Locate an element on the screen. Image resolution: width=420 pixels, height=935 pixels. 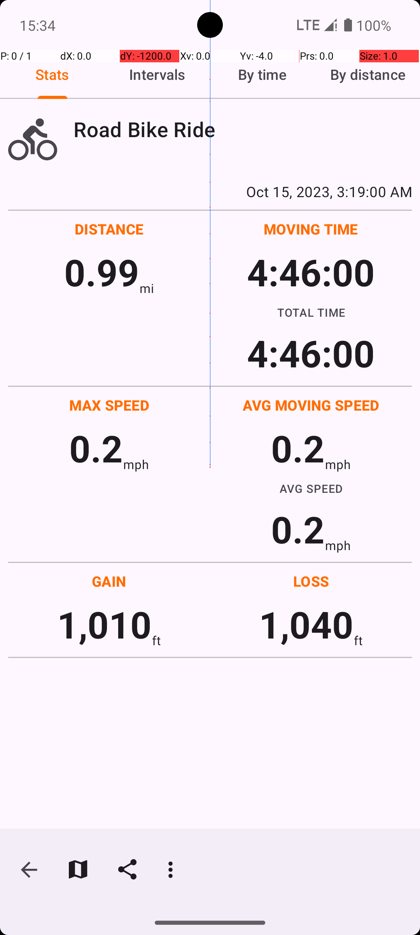
0.2 is located at coordinates (96, 448).